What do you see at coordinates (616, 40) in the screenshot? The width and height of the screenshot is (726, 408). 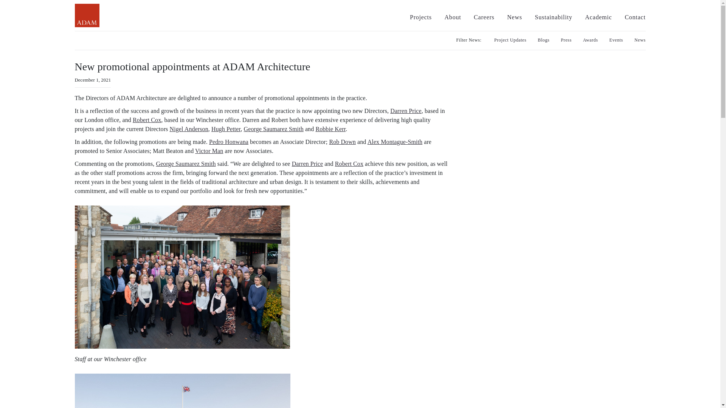 I see `View all post filed under Events` at bounding box center [616, 40].